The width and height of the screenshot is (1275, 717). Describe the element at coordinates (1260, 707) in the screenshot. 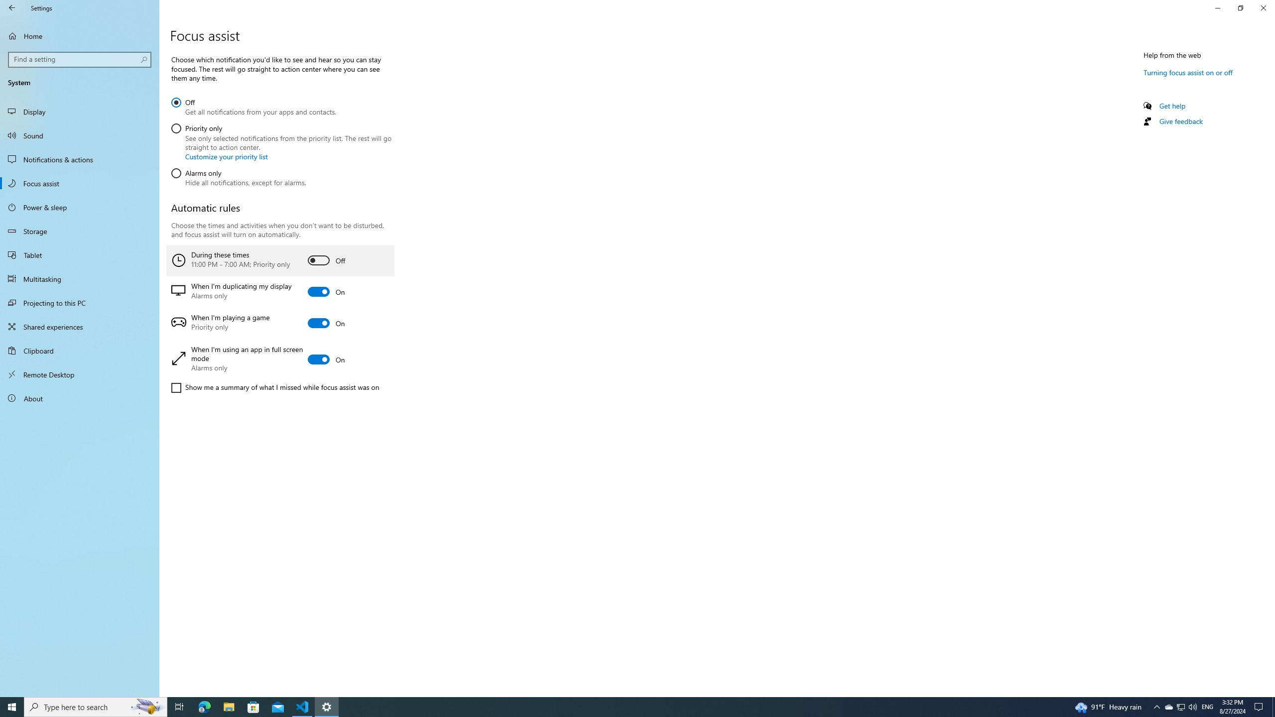

I see `Action Center, No new notifications` at that location.